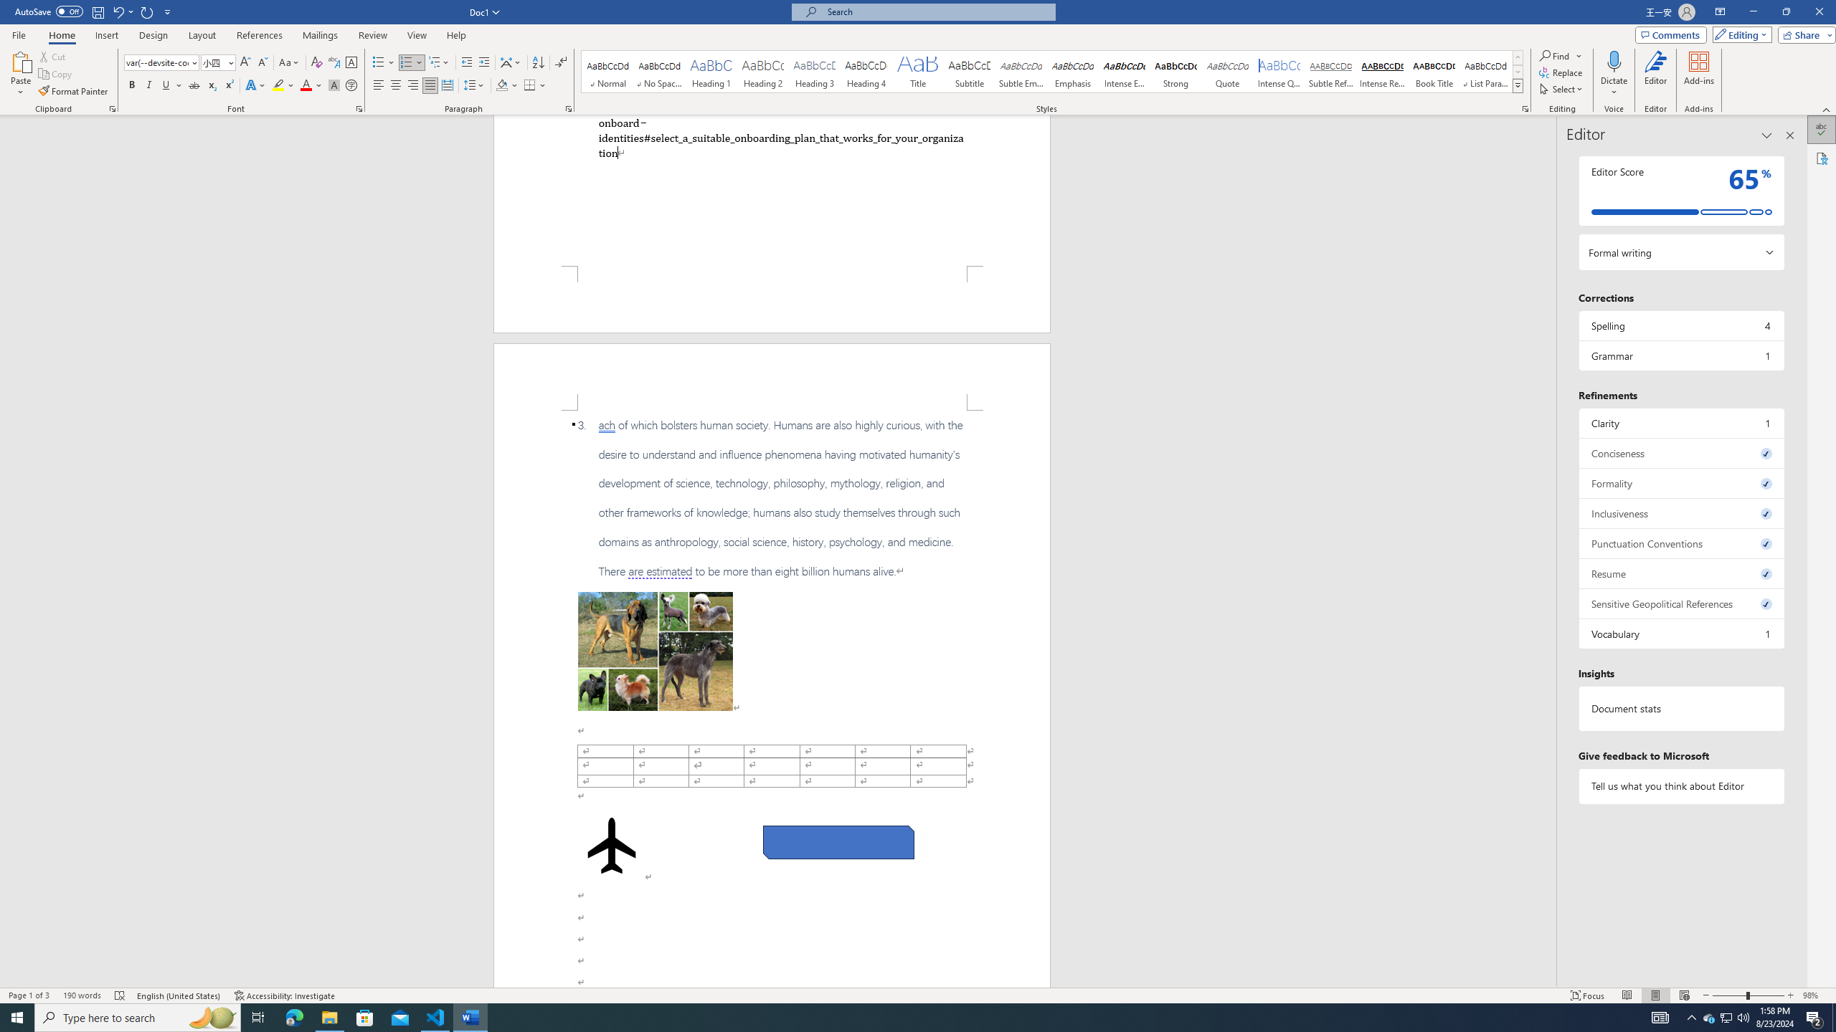 Image resolution: width=1836 pixels, height=1032 pixels. Describe the element at coordinates (763, 72) in the screenshot. I see `Heading 2` at that location.